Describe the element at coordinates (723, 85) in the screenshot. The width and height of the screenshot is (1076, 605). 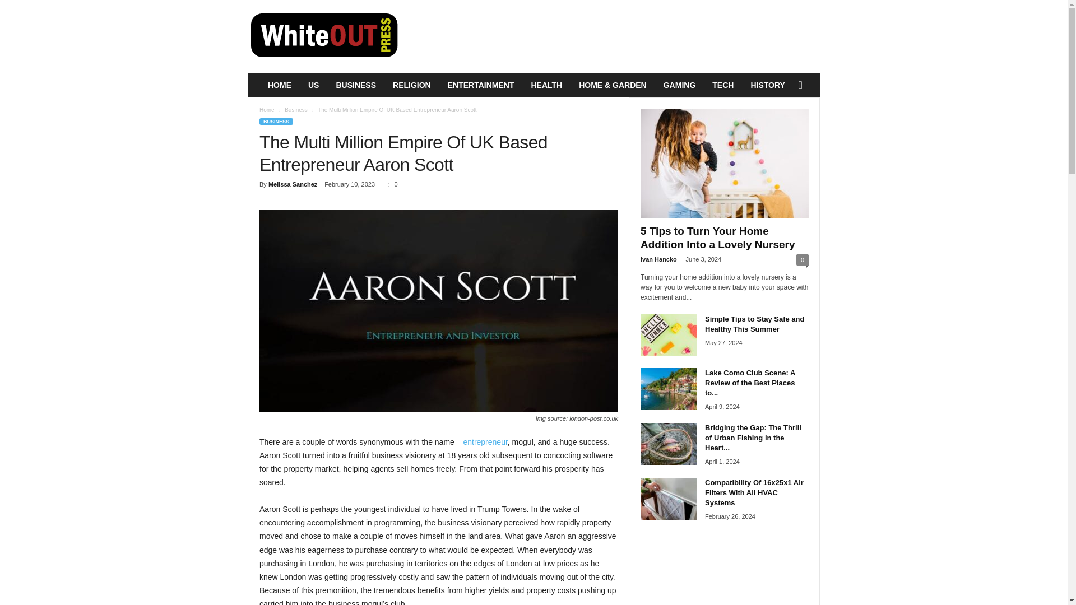
I see `TECH` at that location.